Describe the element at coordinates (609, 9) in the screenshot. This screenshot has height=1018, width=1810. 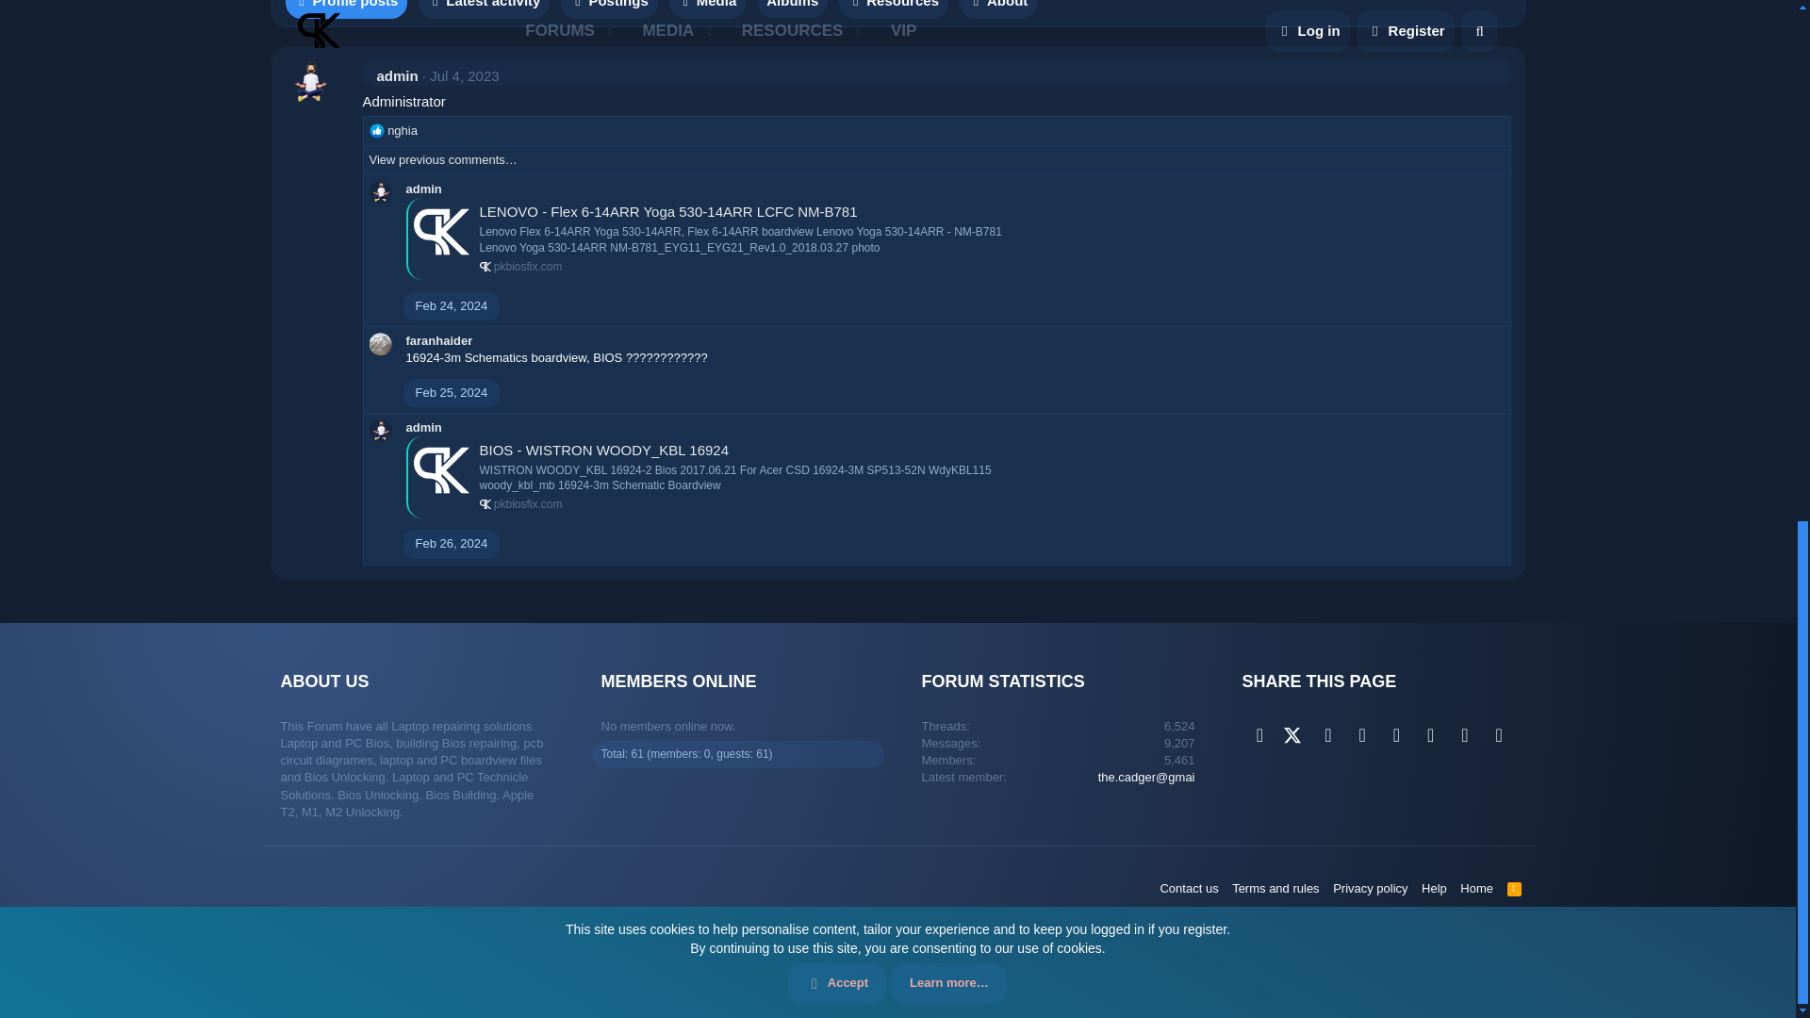
I see `Postings` at that location.